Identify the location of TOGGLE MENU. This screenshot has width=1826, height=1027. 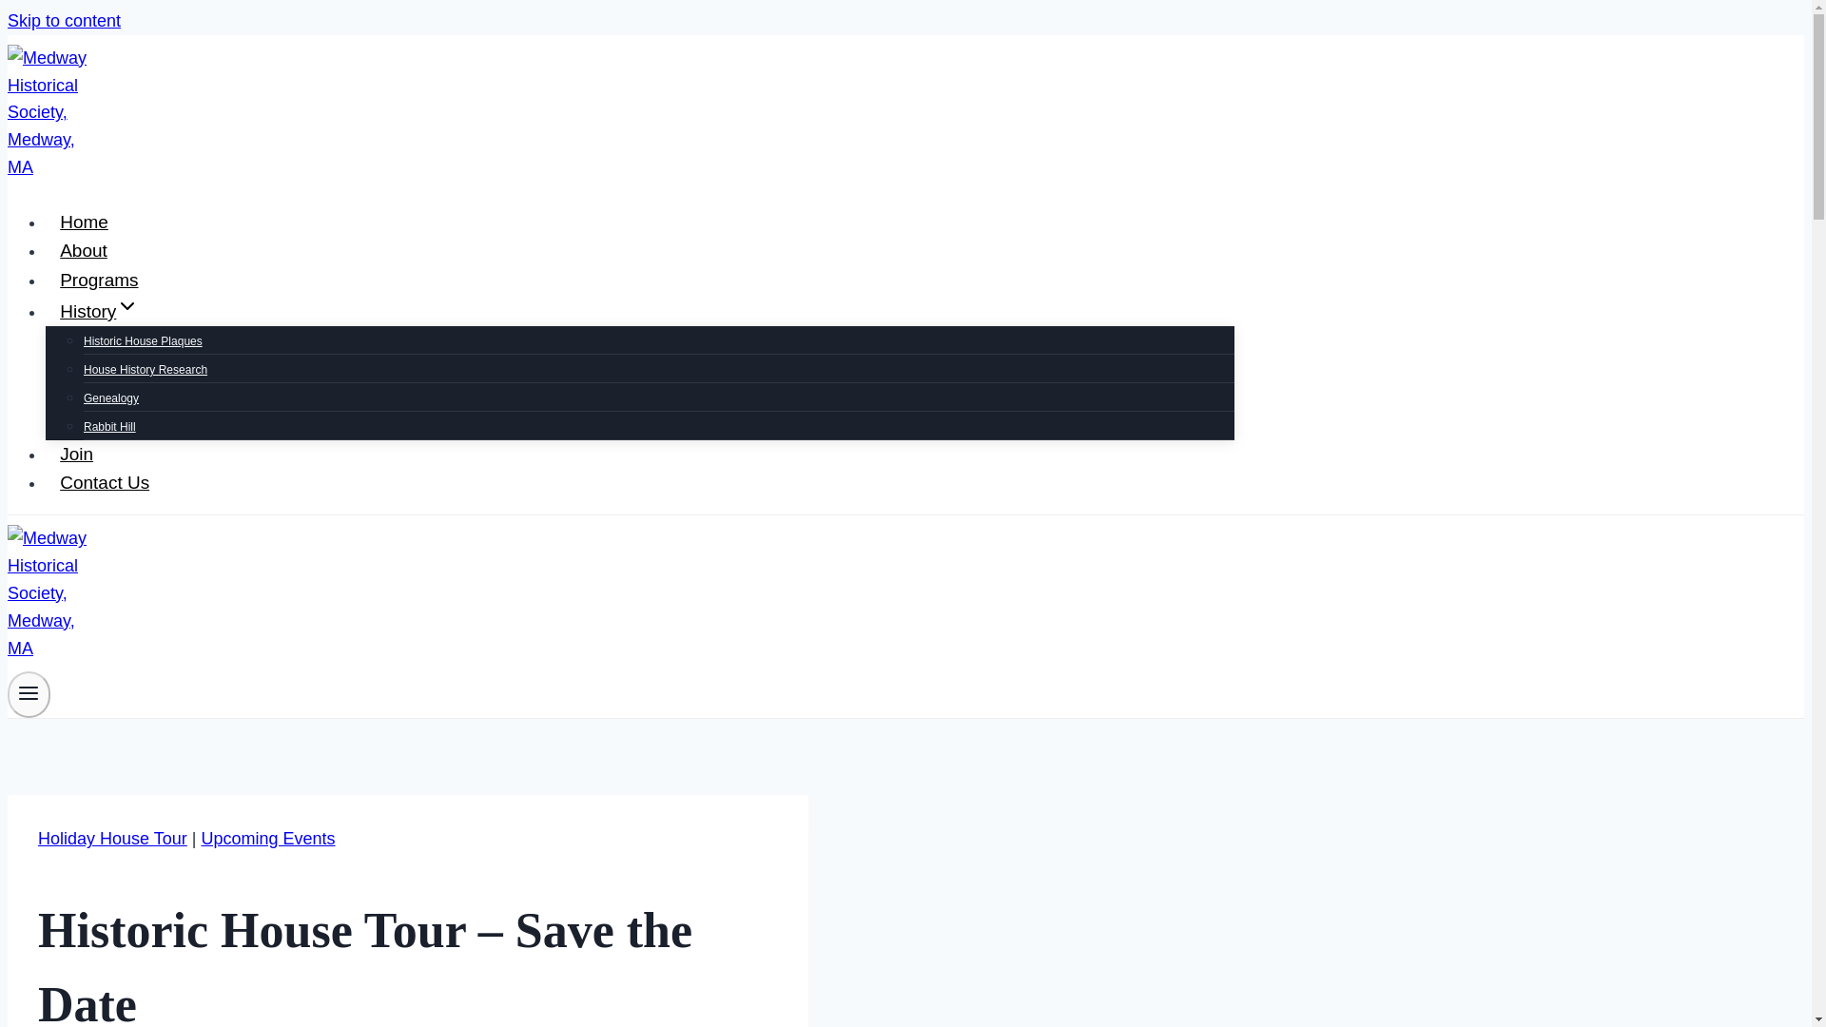
(29, 692).